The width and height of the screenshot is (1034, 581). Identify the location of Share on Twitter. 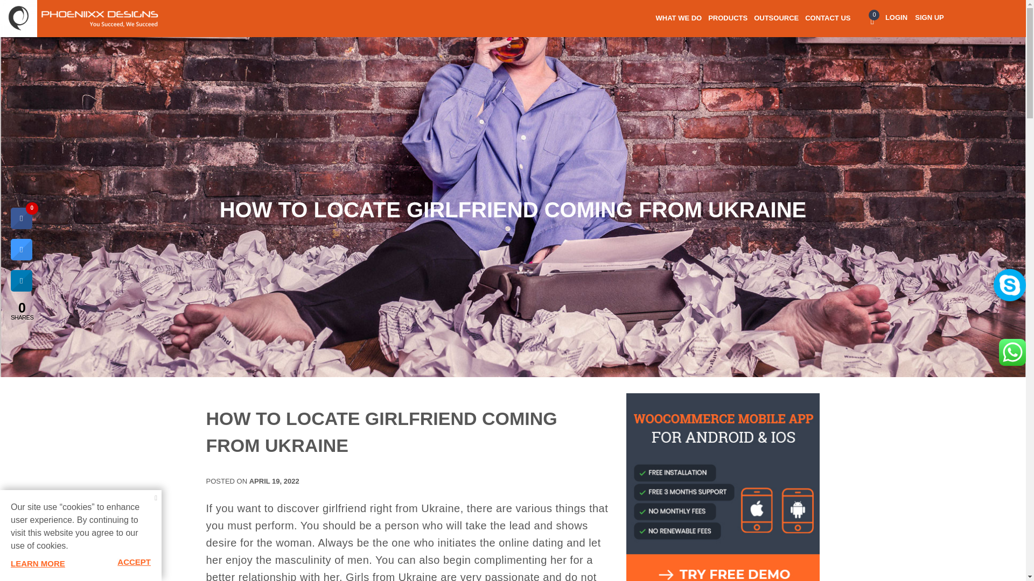
(21, 257).